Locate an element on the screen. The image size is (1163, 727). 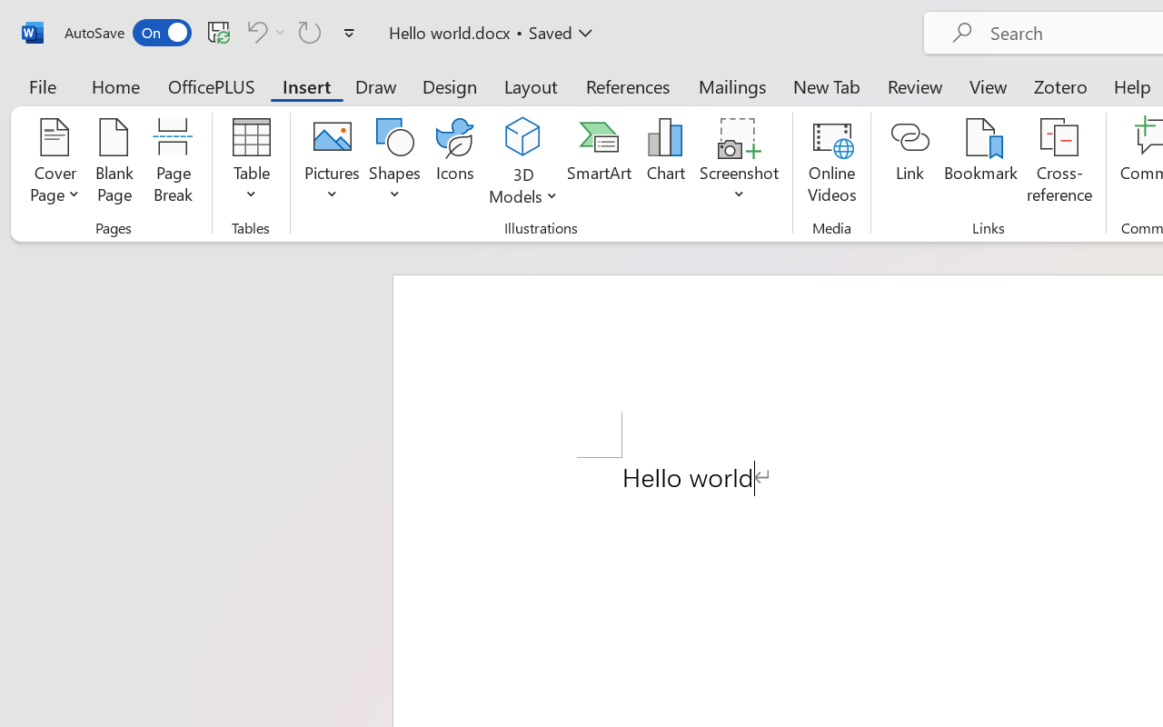
Cross-reference... is located at coordinates (1059, 164).